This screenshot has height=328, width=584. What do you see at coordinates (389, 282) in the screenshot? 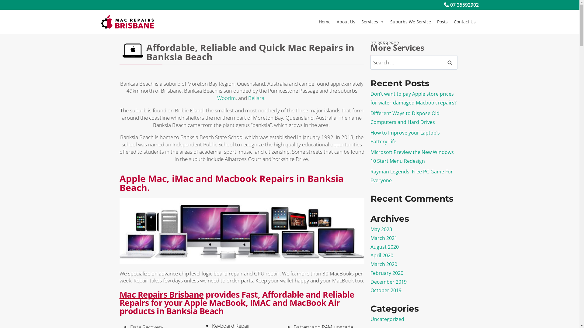
I see `December 2019` at bounding box center [389, 282].